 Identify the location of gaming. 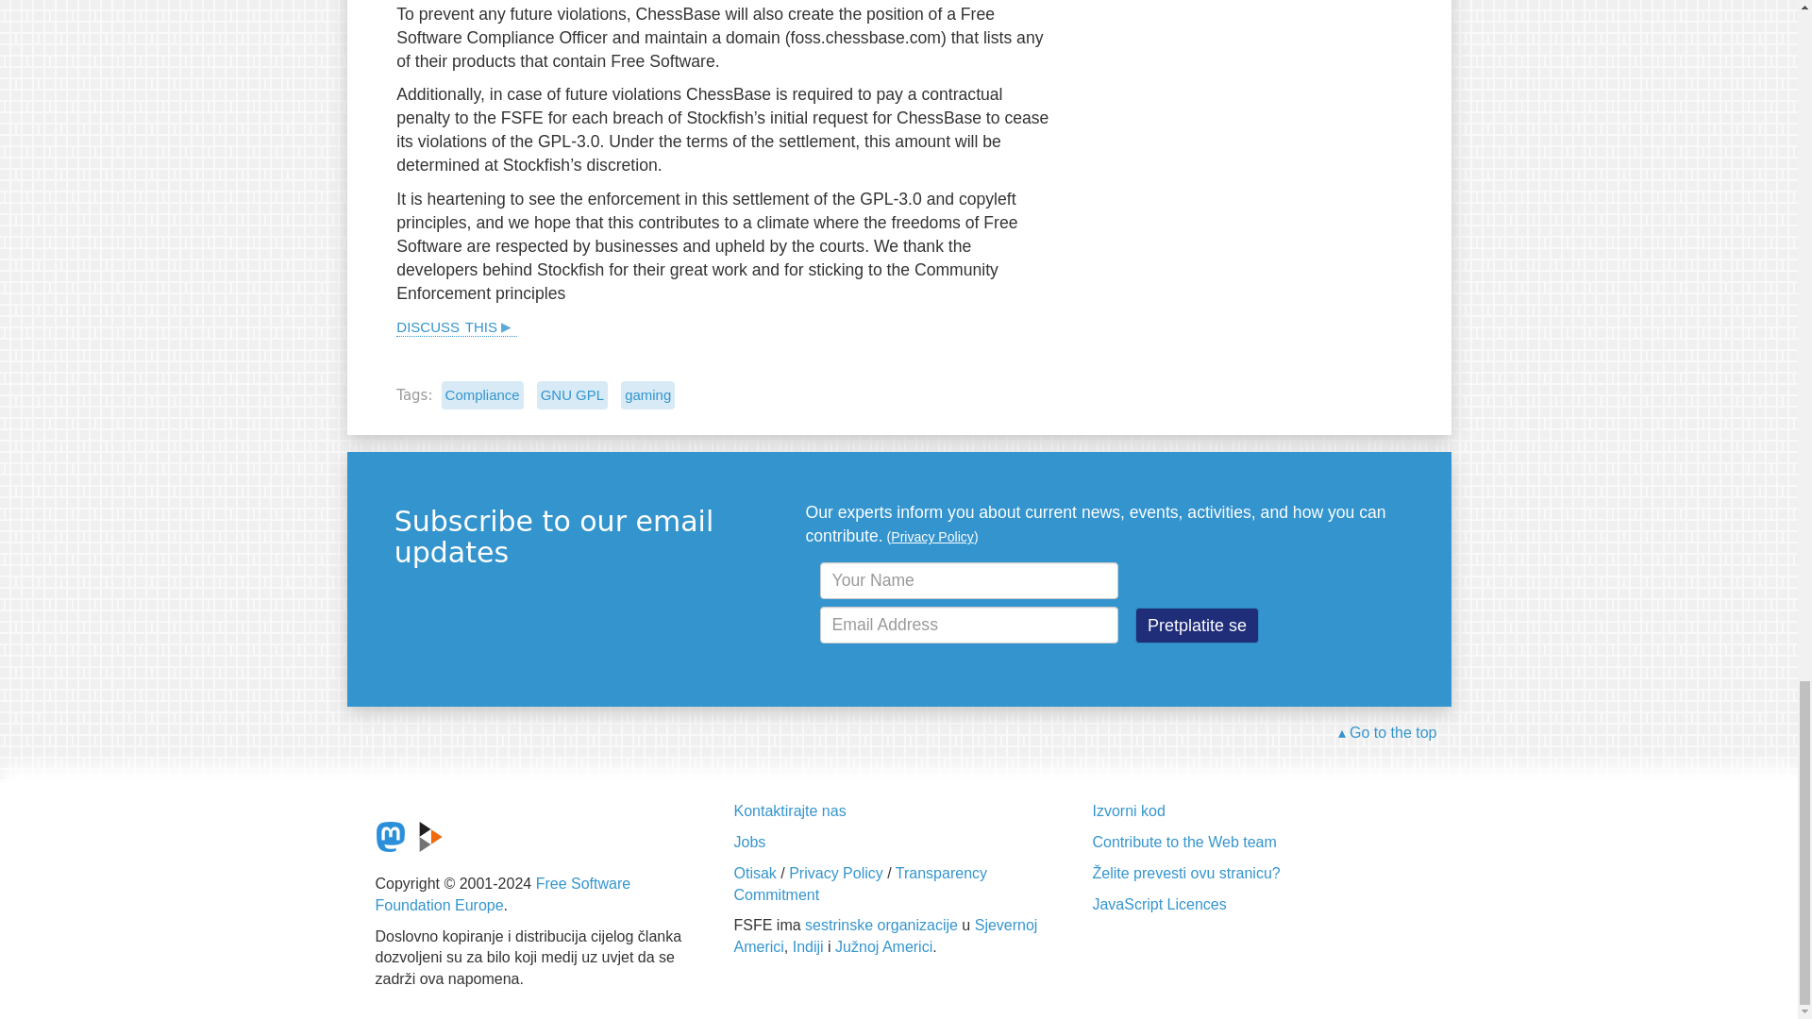
(647, 394).